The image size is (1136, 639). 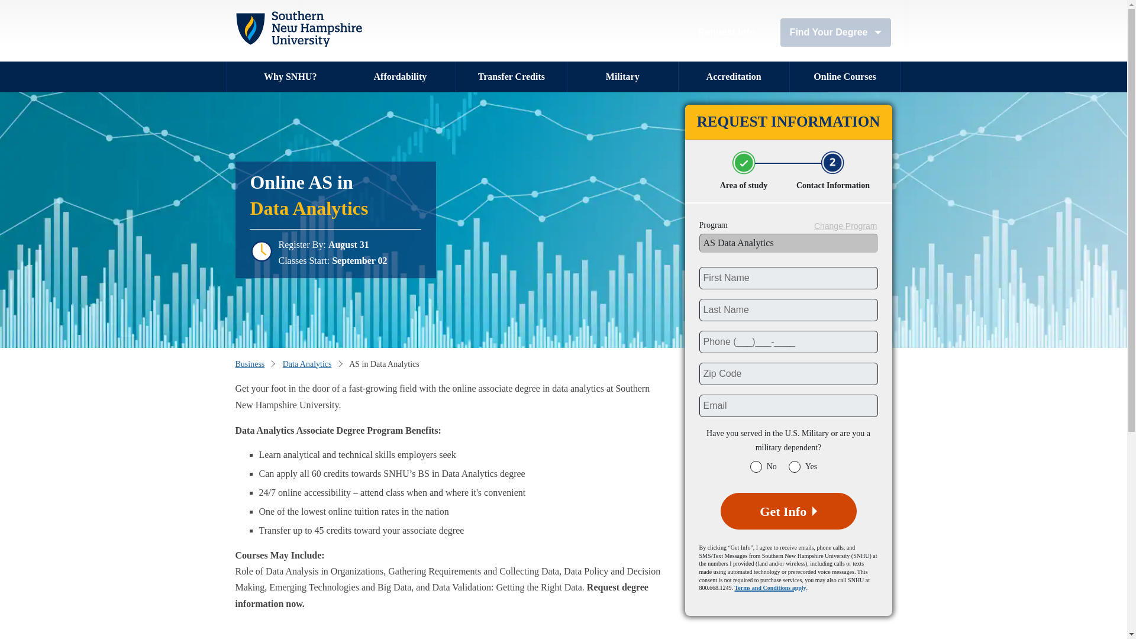 I want to click on Change Program, so click(x=845, y=227).